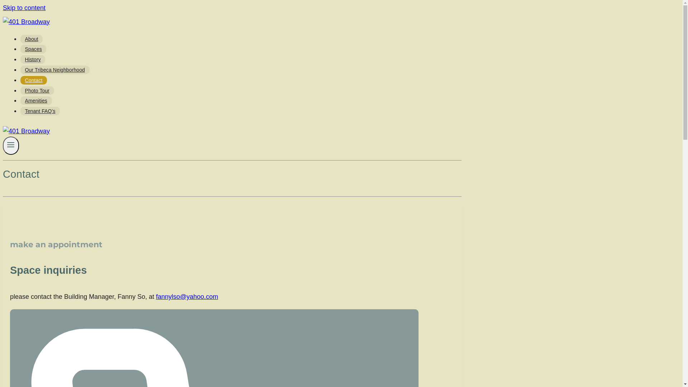 This screenshot has width=688, height=387. I want to click on Amenities, so click(36, 101).